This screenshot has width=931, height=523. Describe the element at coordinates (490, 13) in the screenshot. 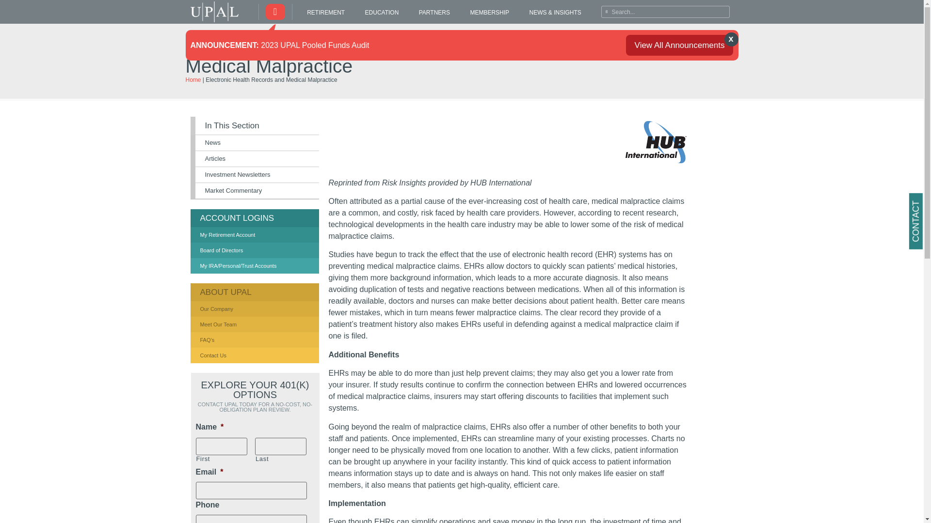

I see `MEMBERSHIP` at that location.